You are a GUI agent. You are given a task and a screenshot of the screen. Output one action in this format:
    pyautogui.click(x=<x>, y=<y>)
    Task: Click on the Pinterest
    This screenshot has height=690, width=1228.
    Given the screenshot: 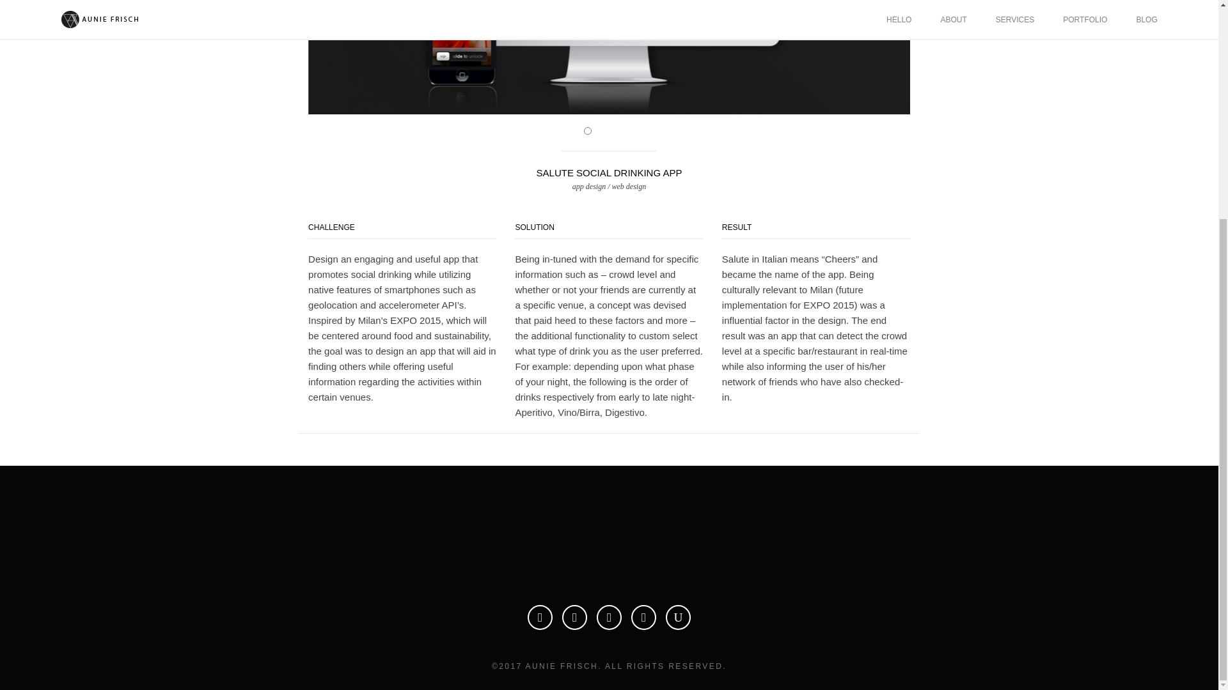 What is the action you would take?
    pyautogui.click(x=609, y=617)
    